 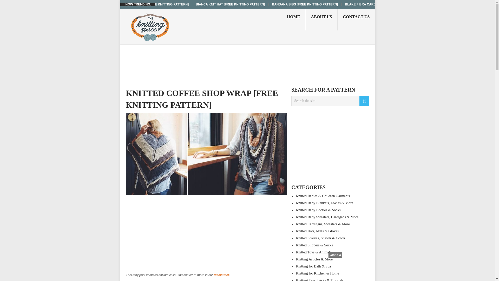 I want to click on 3rd party ad content, so click(x=247, y=269).